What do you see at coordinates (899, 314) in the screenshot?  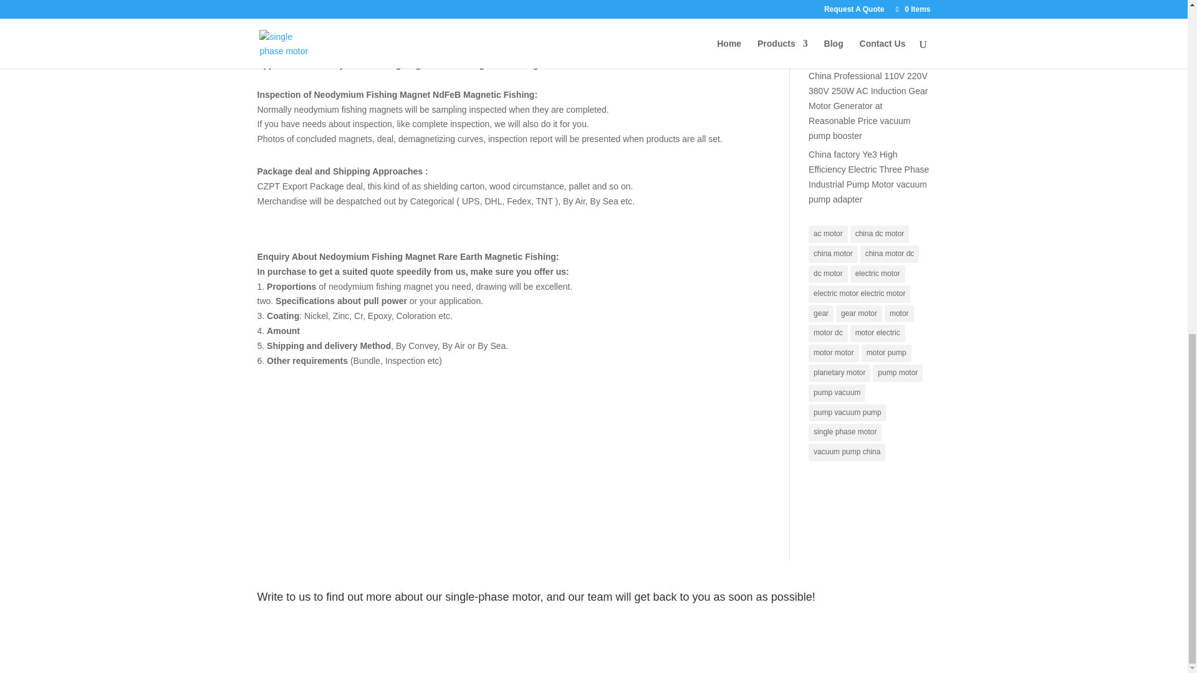 I see `motor` at bounding box center [899, 314].